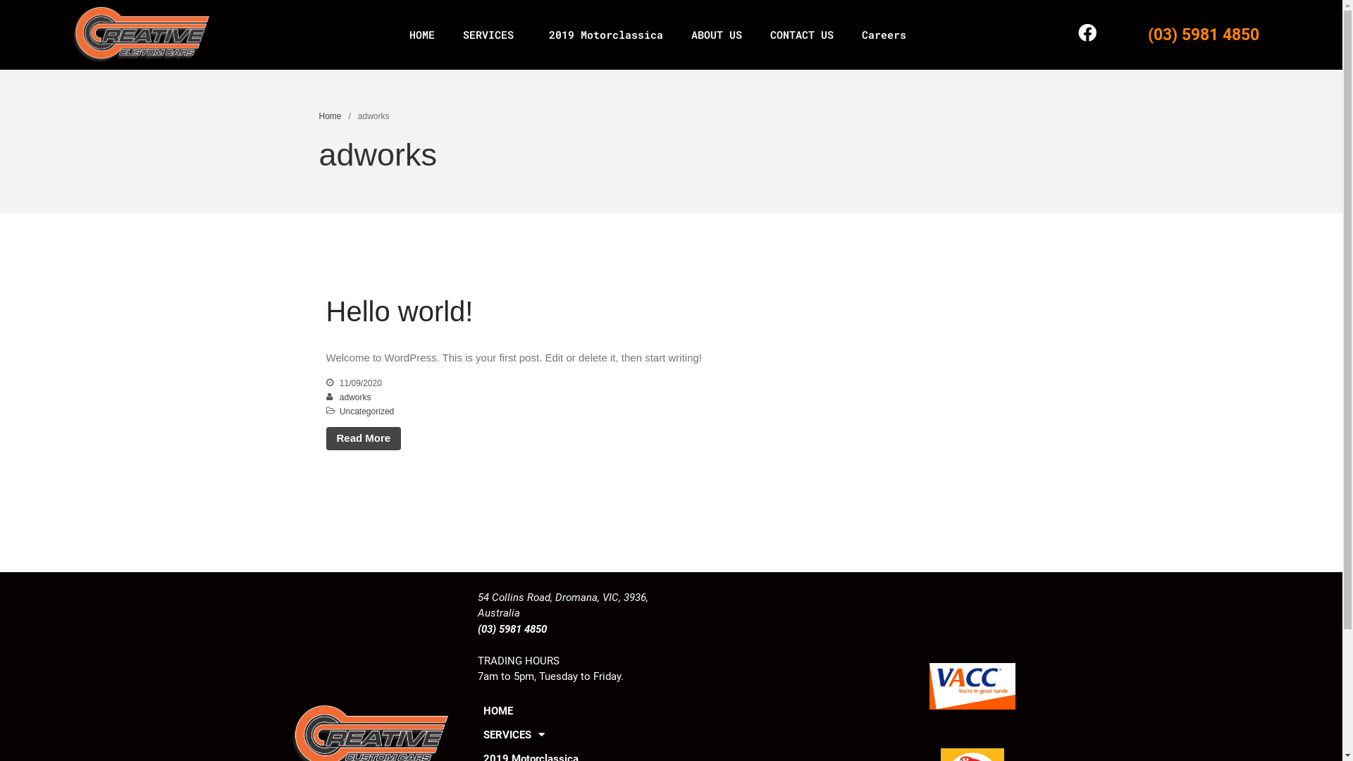 This screenshot has width=1353, height=761. Describe the element at coordinates (571, 735) in the screenshot. I see `SERVICES` at that location.